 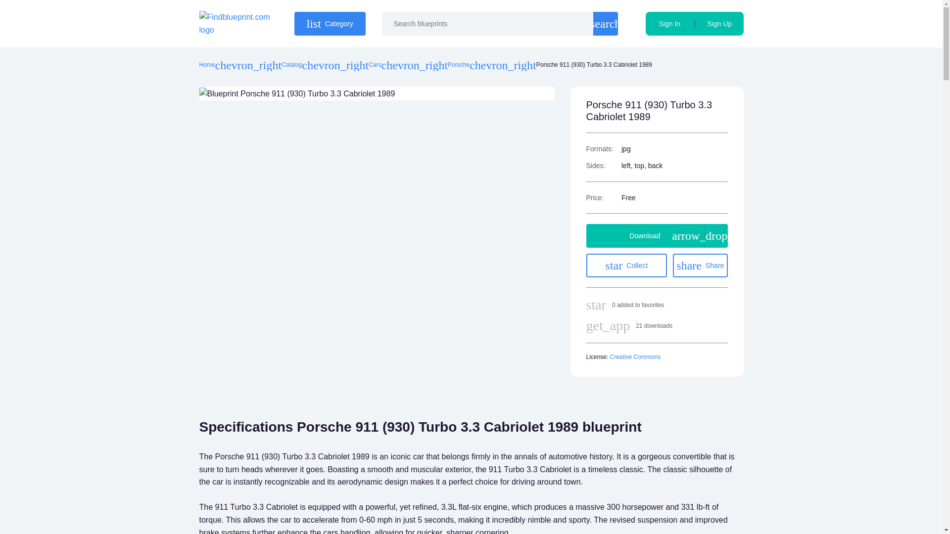 I want to click on Home, so click(x=626, y=265).